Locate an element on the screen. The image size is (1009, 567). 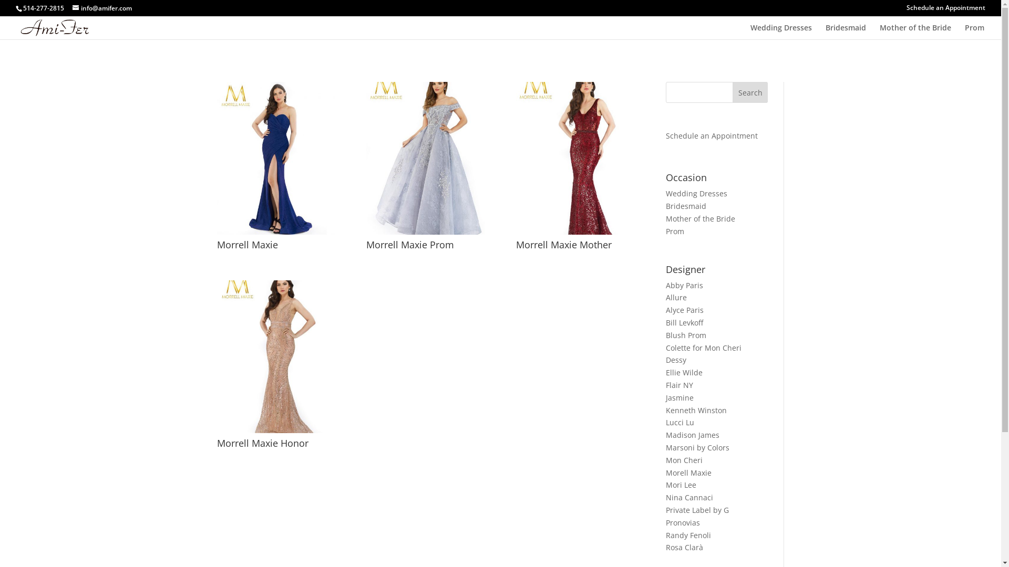
Bridesmaid is located at coordinates (686, 206).